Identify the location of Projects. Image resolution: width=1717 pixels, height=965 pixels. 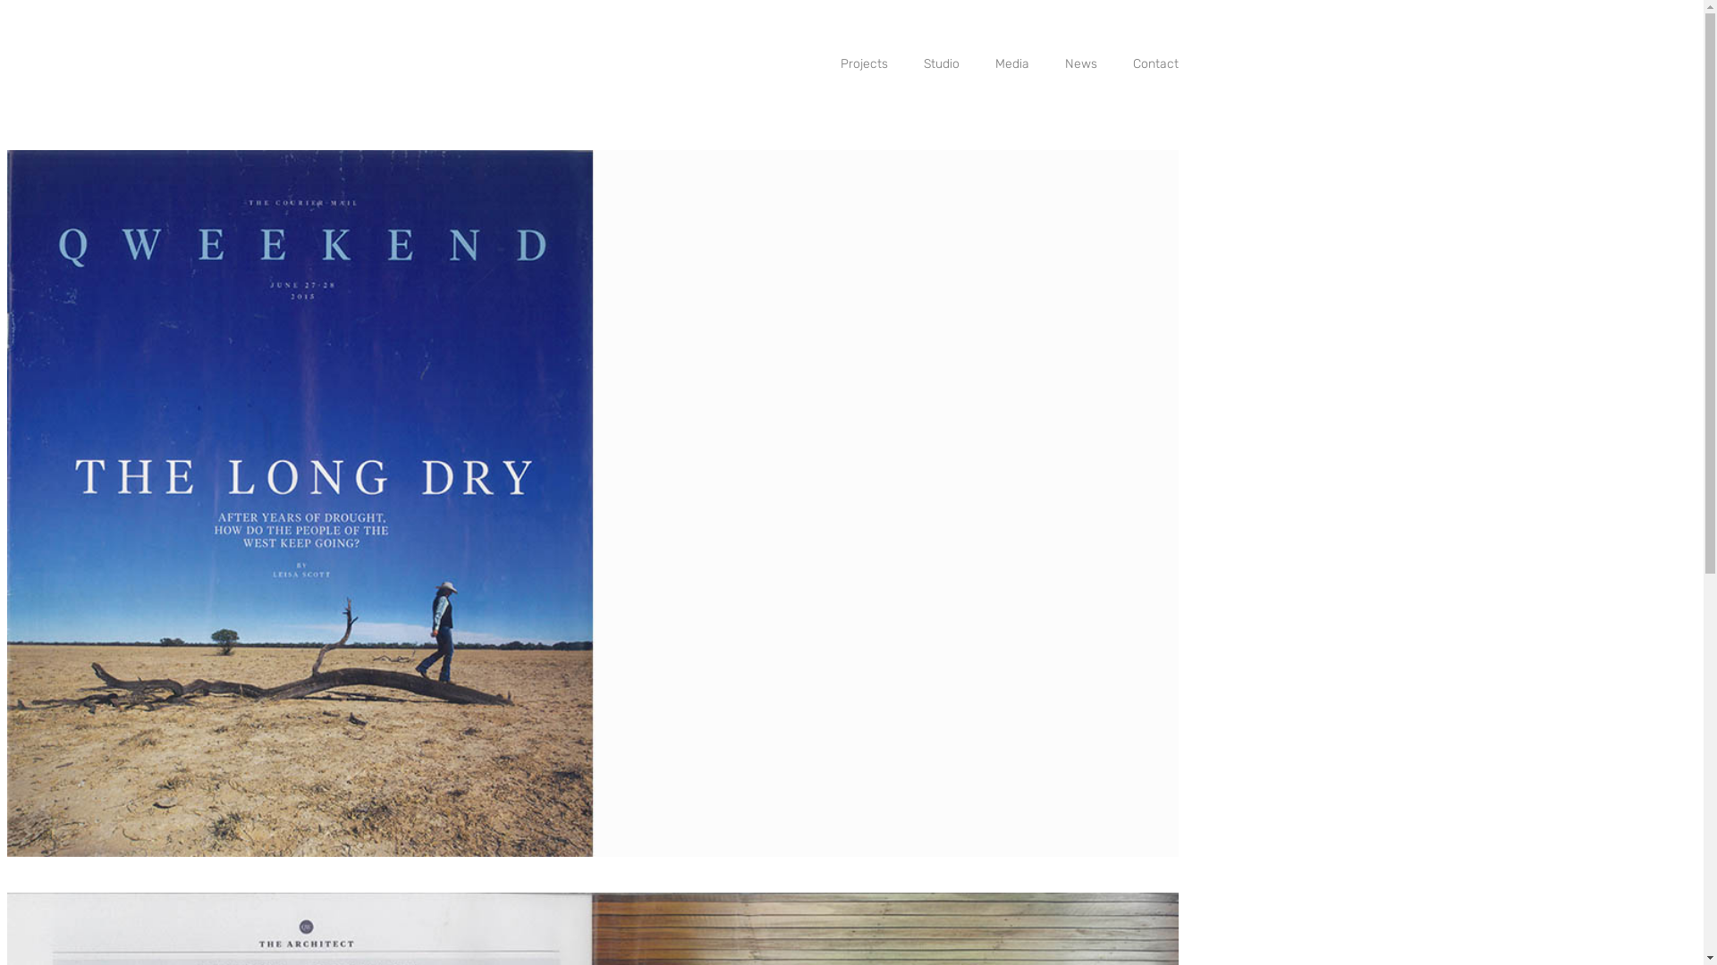
(846, 64).